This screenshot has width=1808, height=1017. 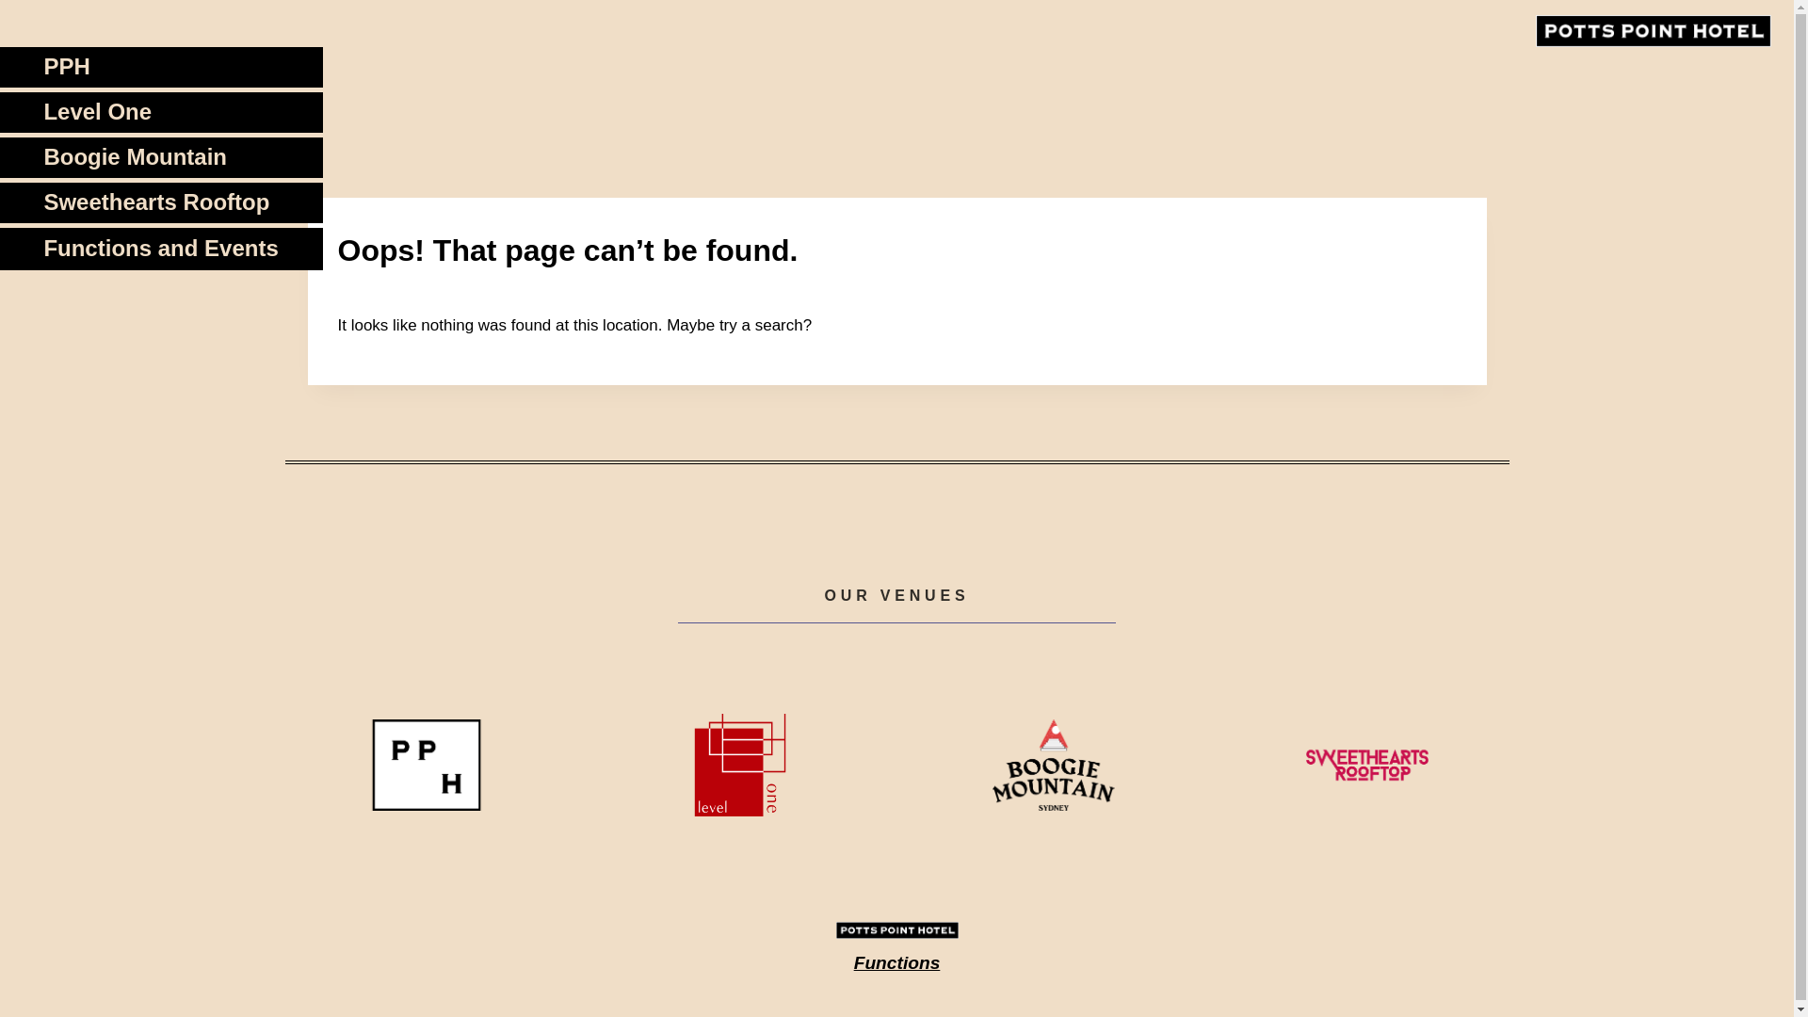 I want to click on PPH, so click(x=192, y=68).